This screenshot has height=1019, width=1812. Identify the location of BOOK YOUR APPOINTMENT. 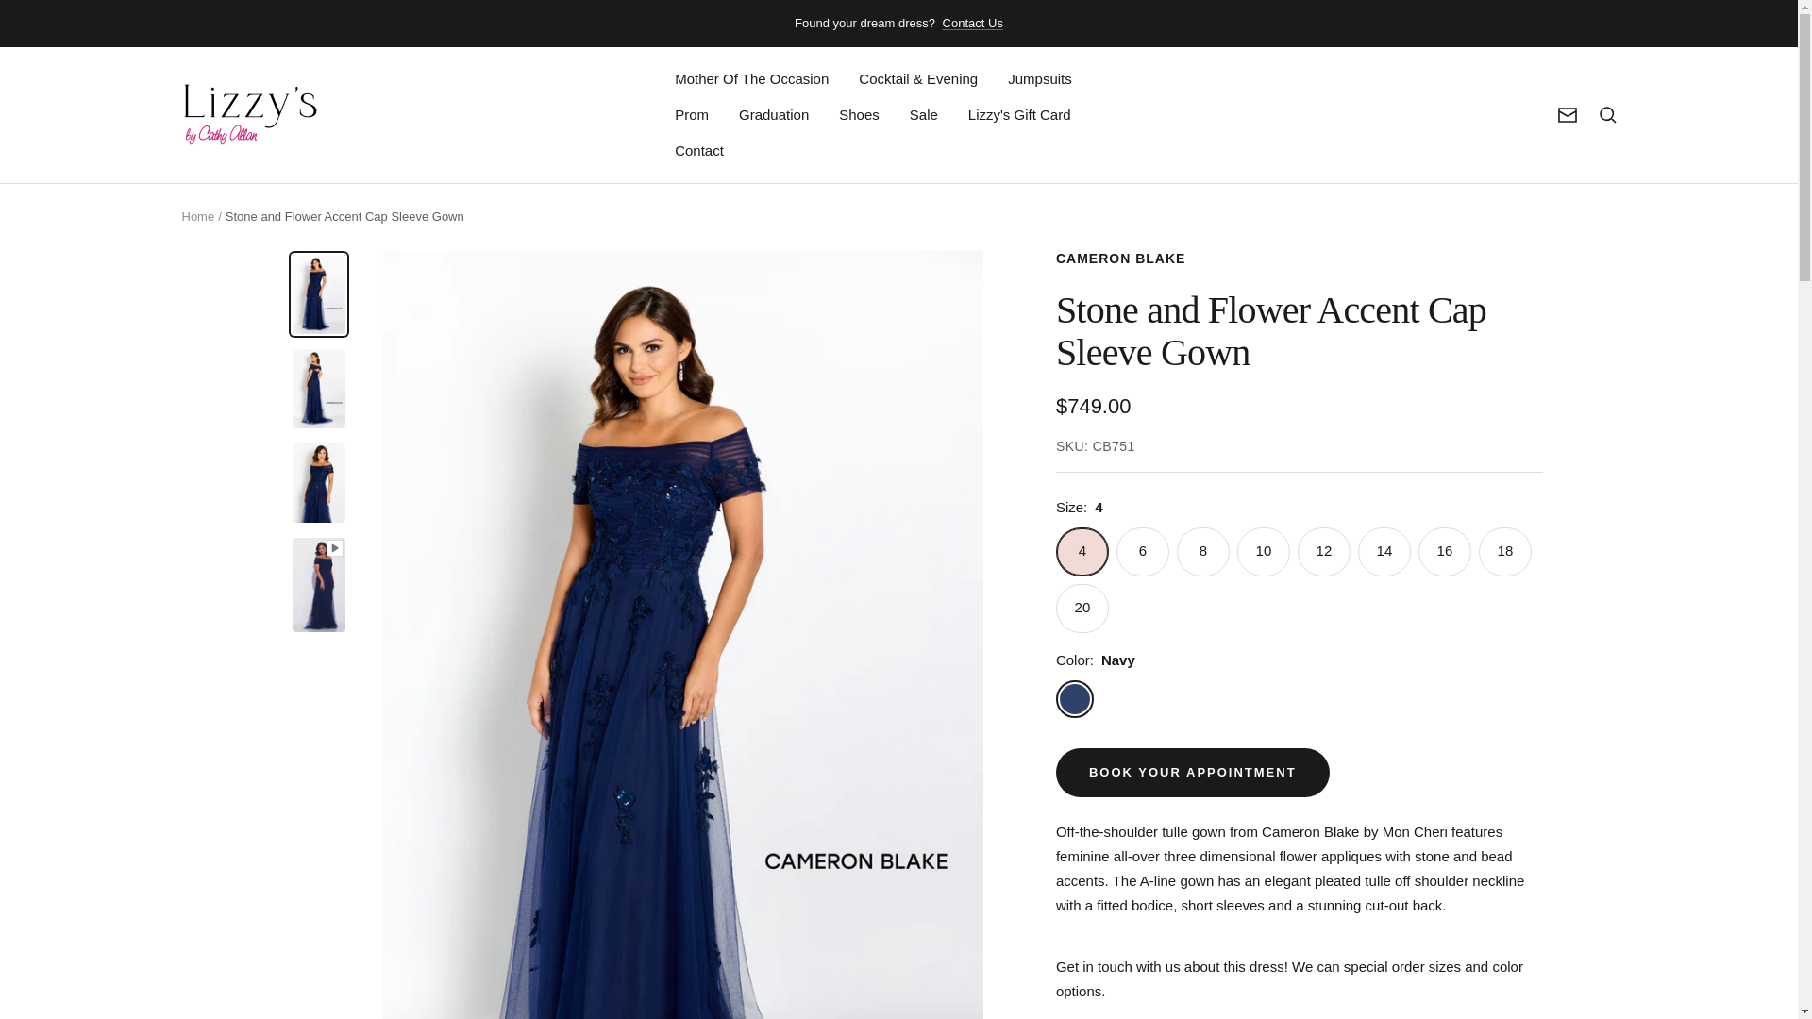
(1193, 772).